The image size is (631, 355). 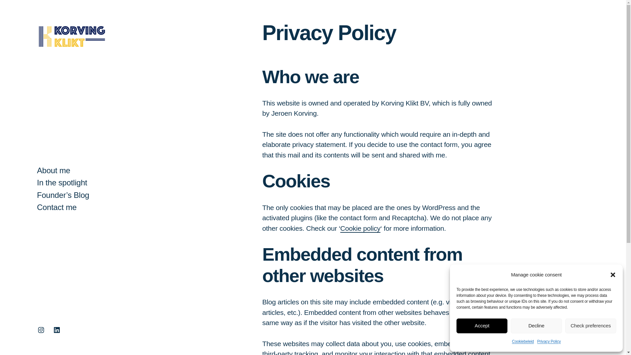 I want to click on Cookie policy, so click(x=360, y=228).